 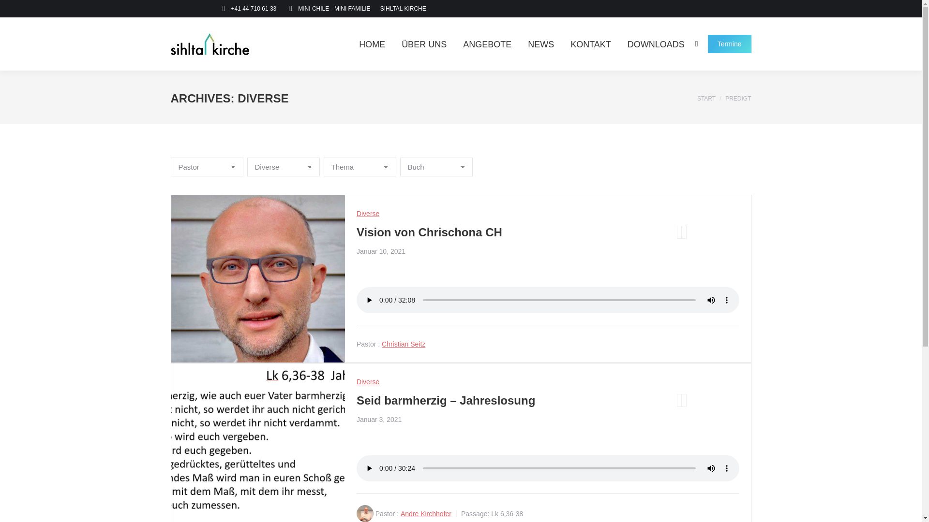 I want to click on Notes, so click(x=684, y=232).